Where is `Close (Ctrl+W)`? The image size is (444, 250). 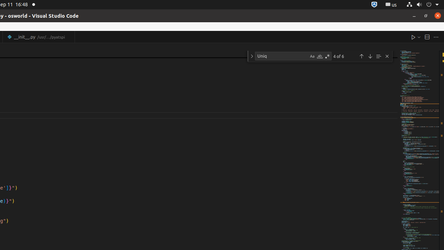 Close (Ctrl+W) is located at coordinates (70, 37).